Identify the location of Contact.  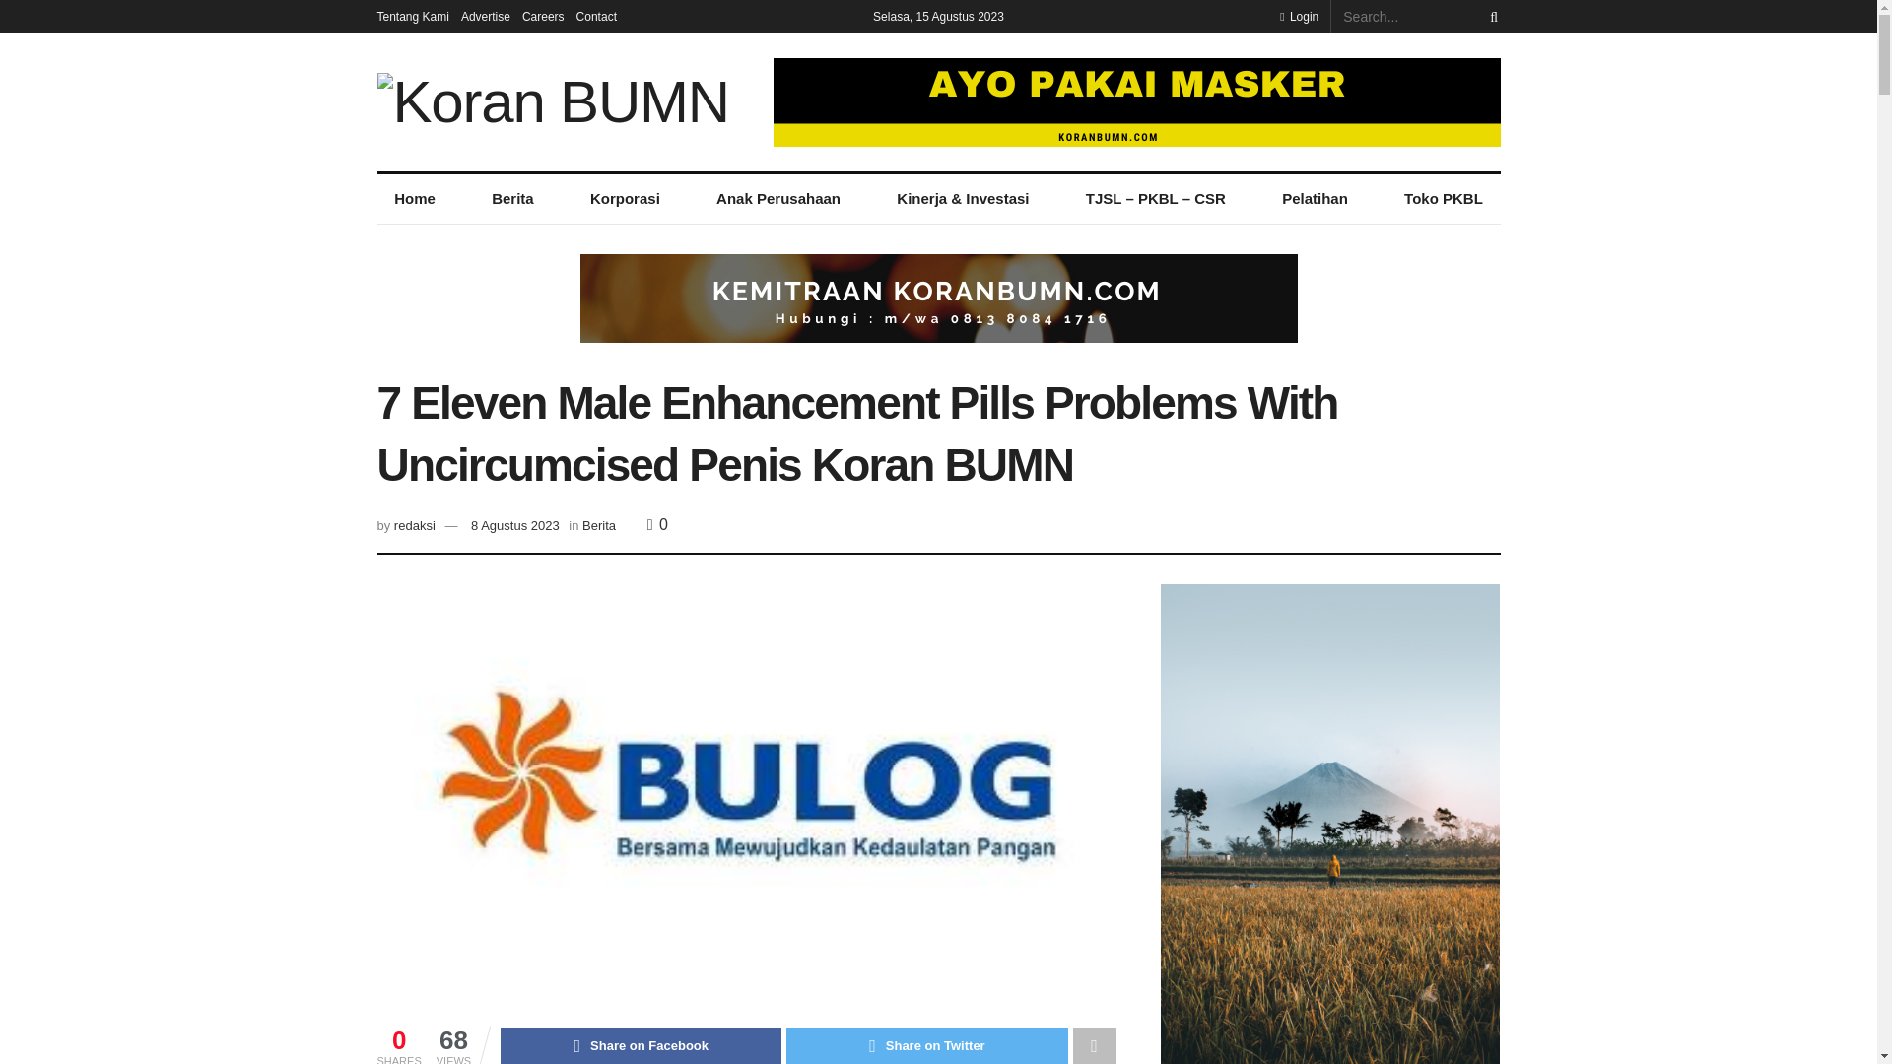
(596, 16).